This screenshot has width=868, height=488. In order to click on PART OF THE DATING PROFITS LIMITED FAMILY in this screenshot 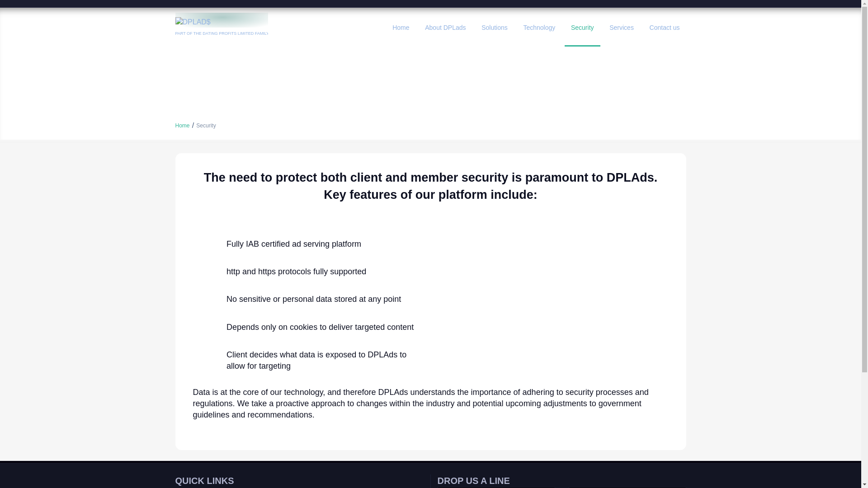, I will do `click(222, 27)`.